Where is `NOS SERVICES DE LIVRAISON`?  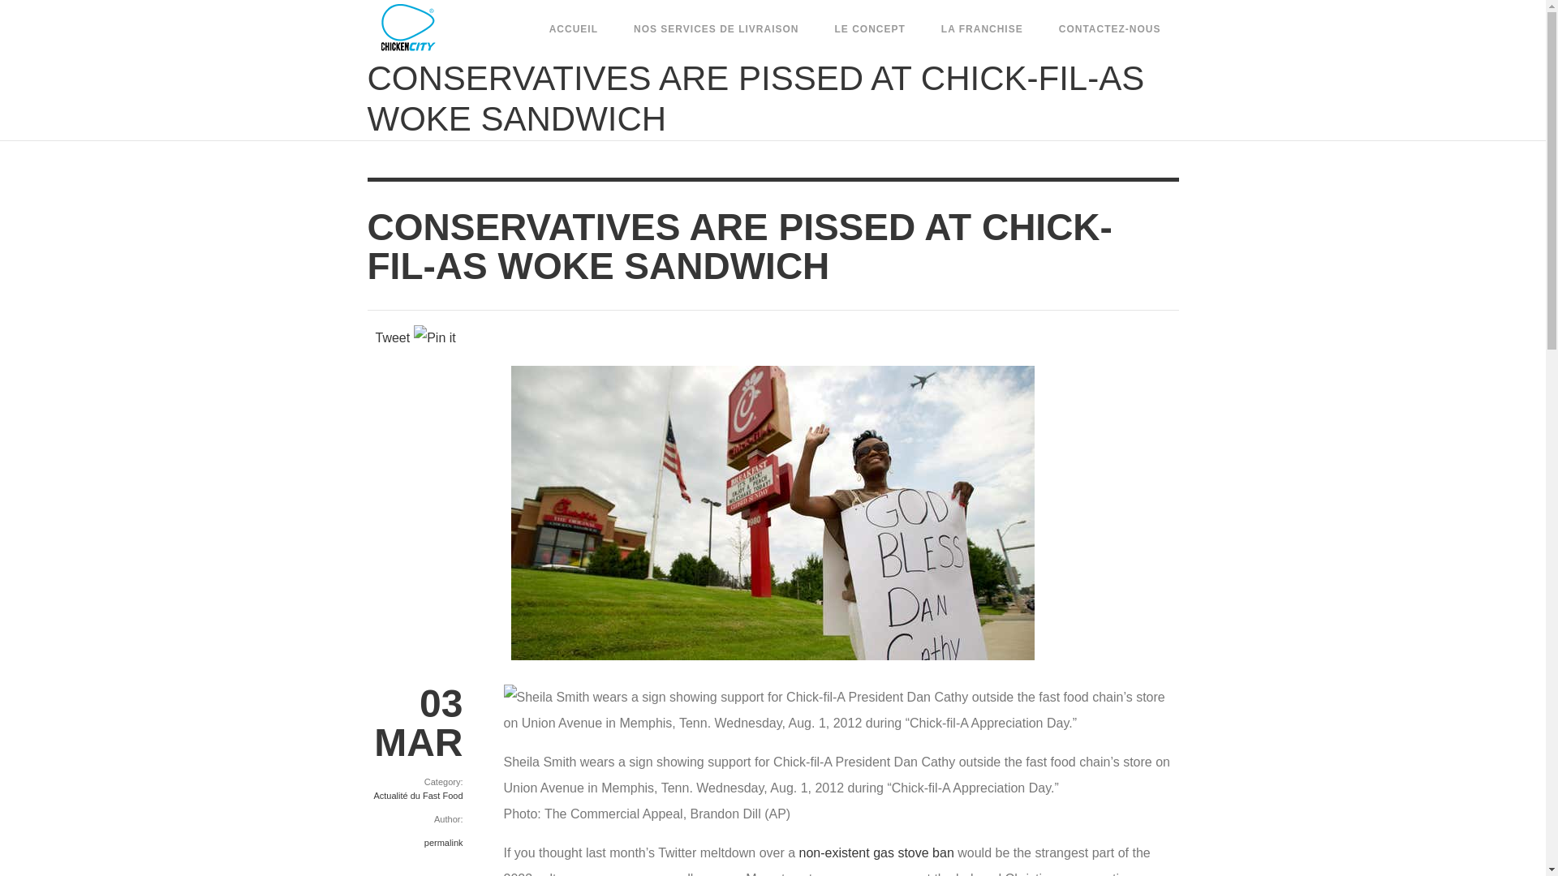 NOS SERVICES DE LIVRAISON is located at coordinates (716, 29).